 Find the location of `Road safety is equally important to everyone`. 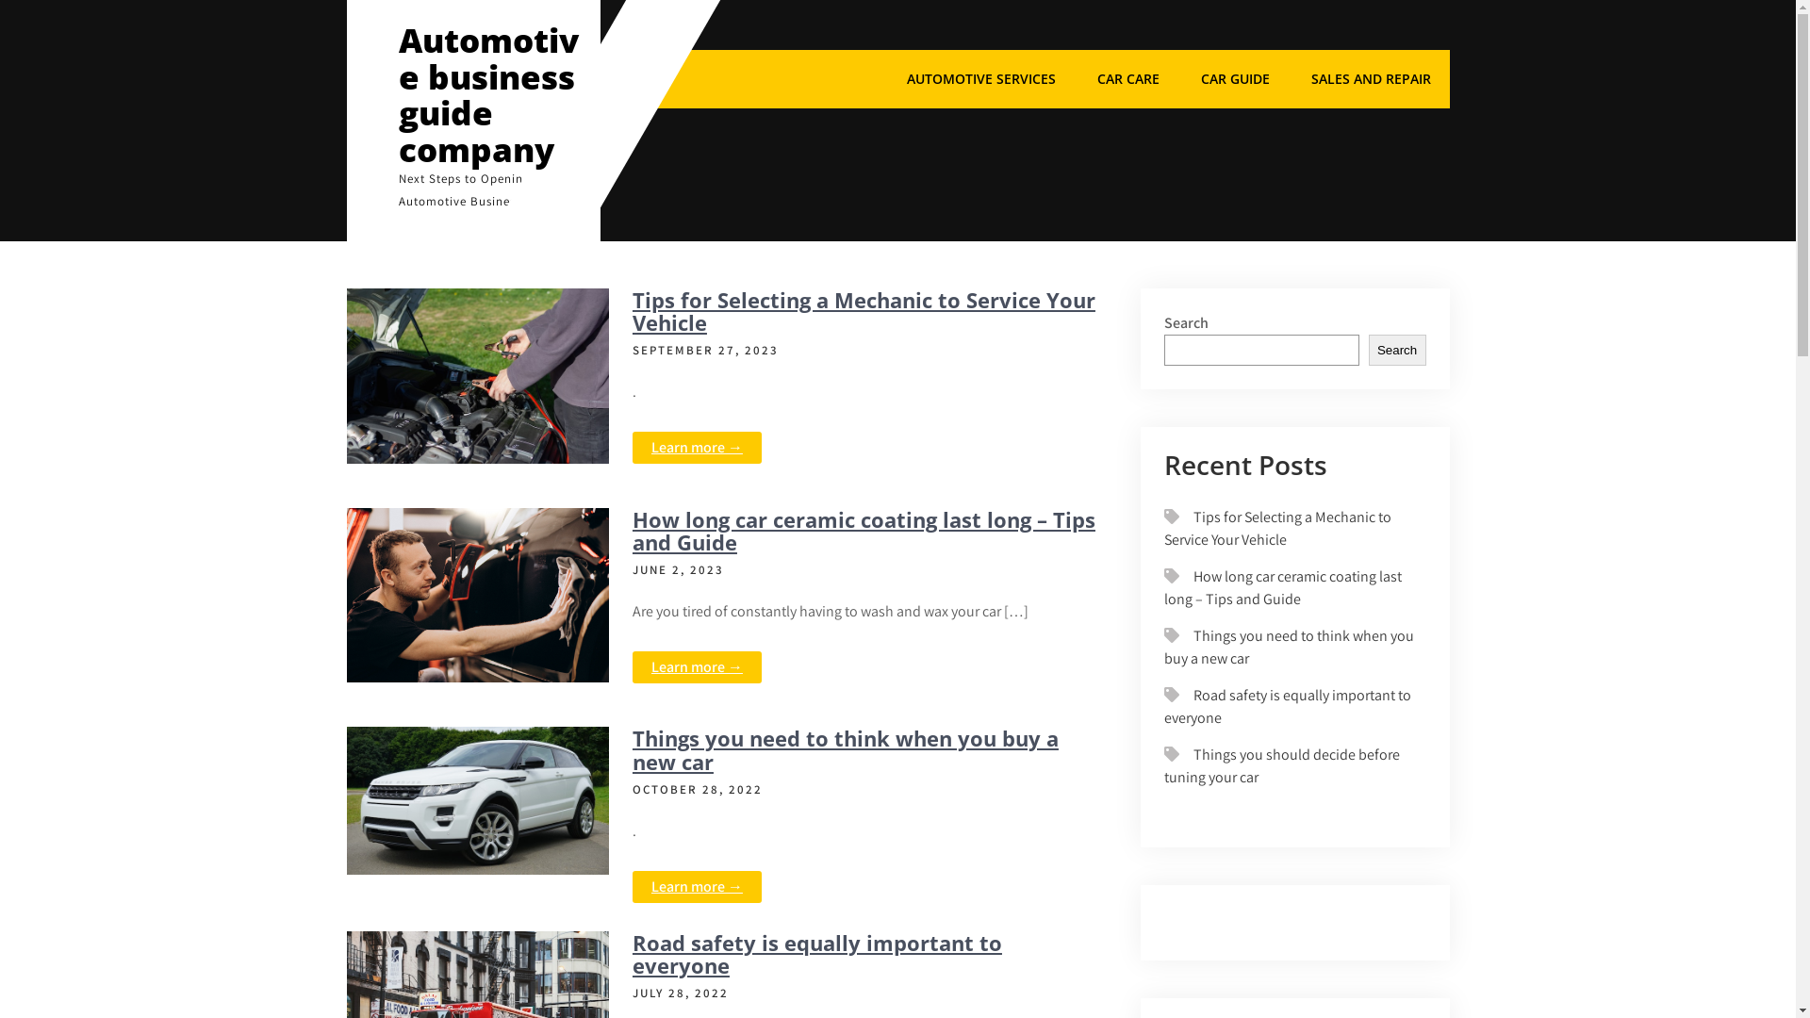

Road safety is equally important to everyone is located at coordinates (817, 954).